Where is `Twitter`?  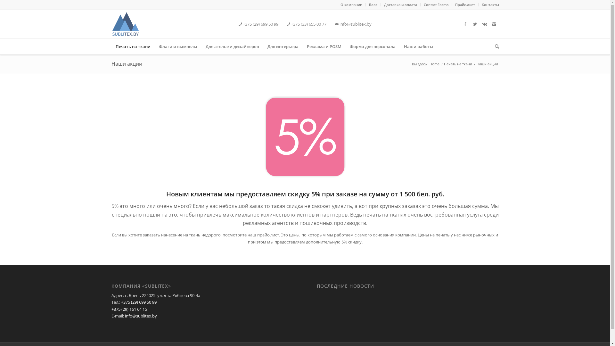 Twitter is located at coordinates (475, 24).